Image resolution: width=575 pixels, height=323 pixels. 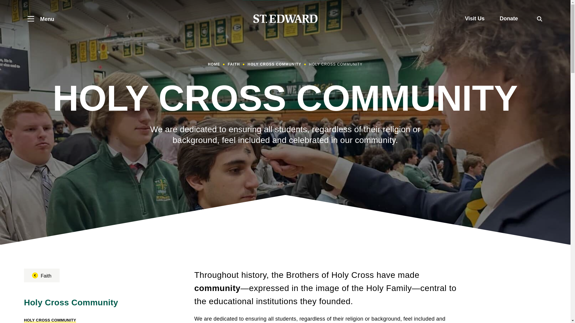 What do you see at coordinates (509, 19) in the screenshot?
I see `Donate` at bounding box center [509, 19].